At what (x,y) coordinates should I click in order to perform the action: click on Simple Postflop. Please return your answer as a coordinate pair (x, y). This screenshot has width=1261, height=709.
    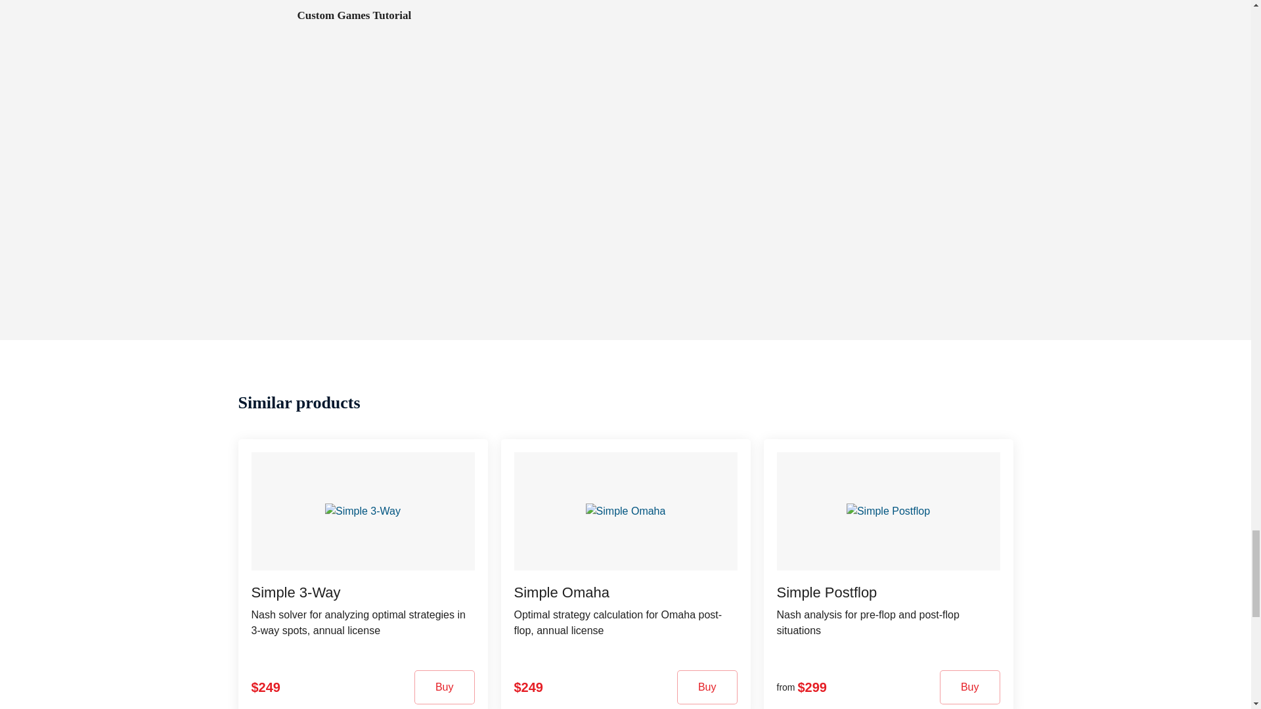
    Looking at the image, I should click on (888, 511).